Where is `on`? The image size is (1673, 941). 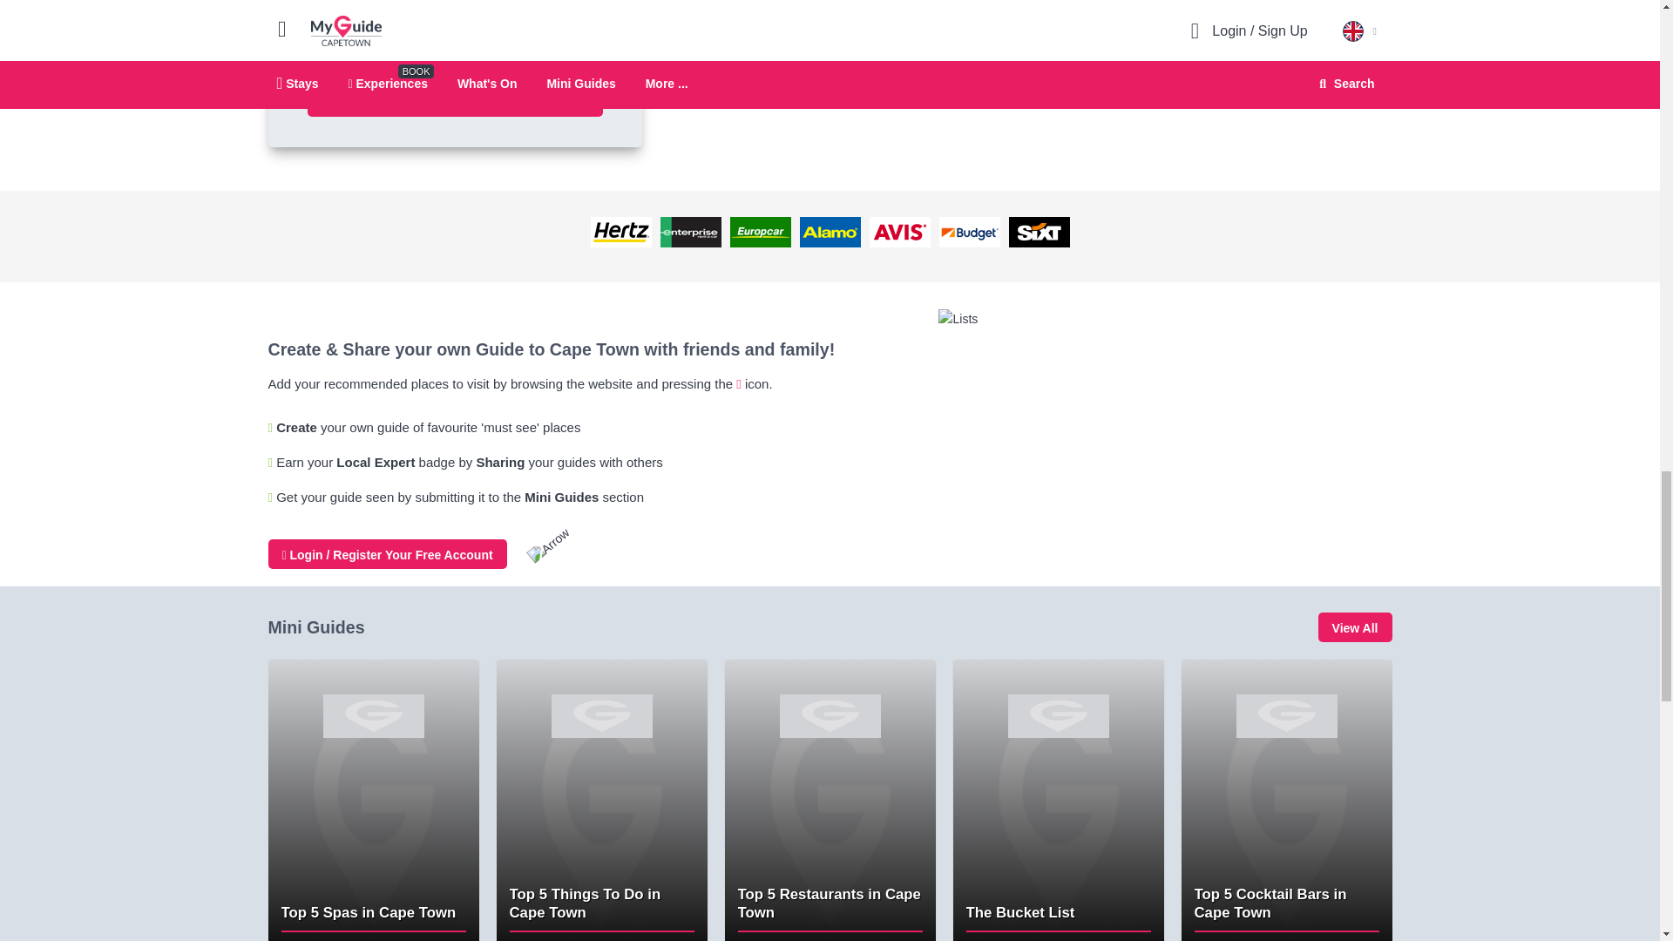
on is located at coordinates (312, 49).